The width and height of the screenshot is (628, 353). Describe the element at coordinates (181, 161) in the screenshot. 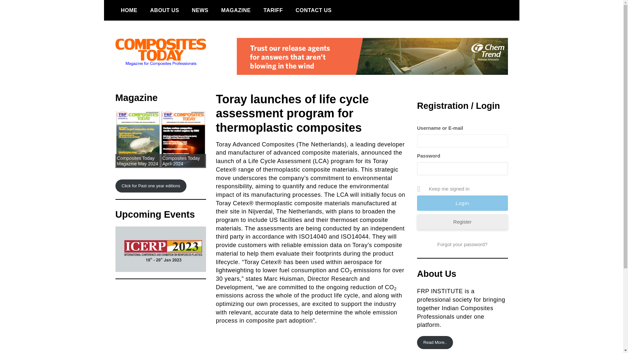

I see `Composites Today April-2024` at that location.